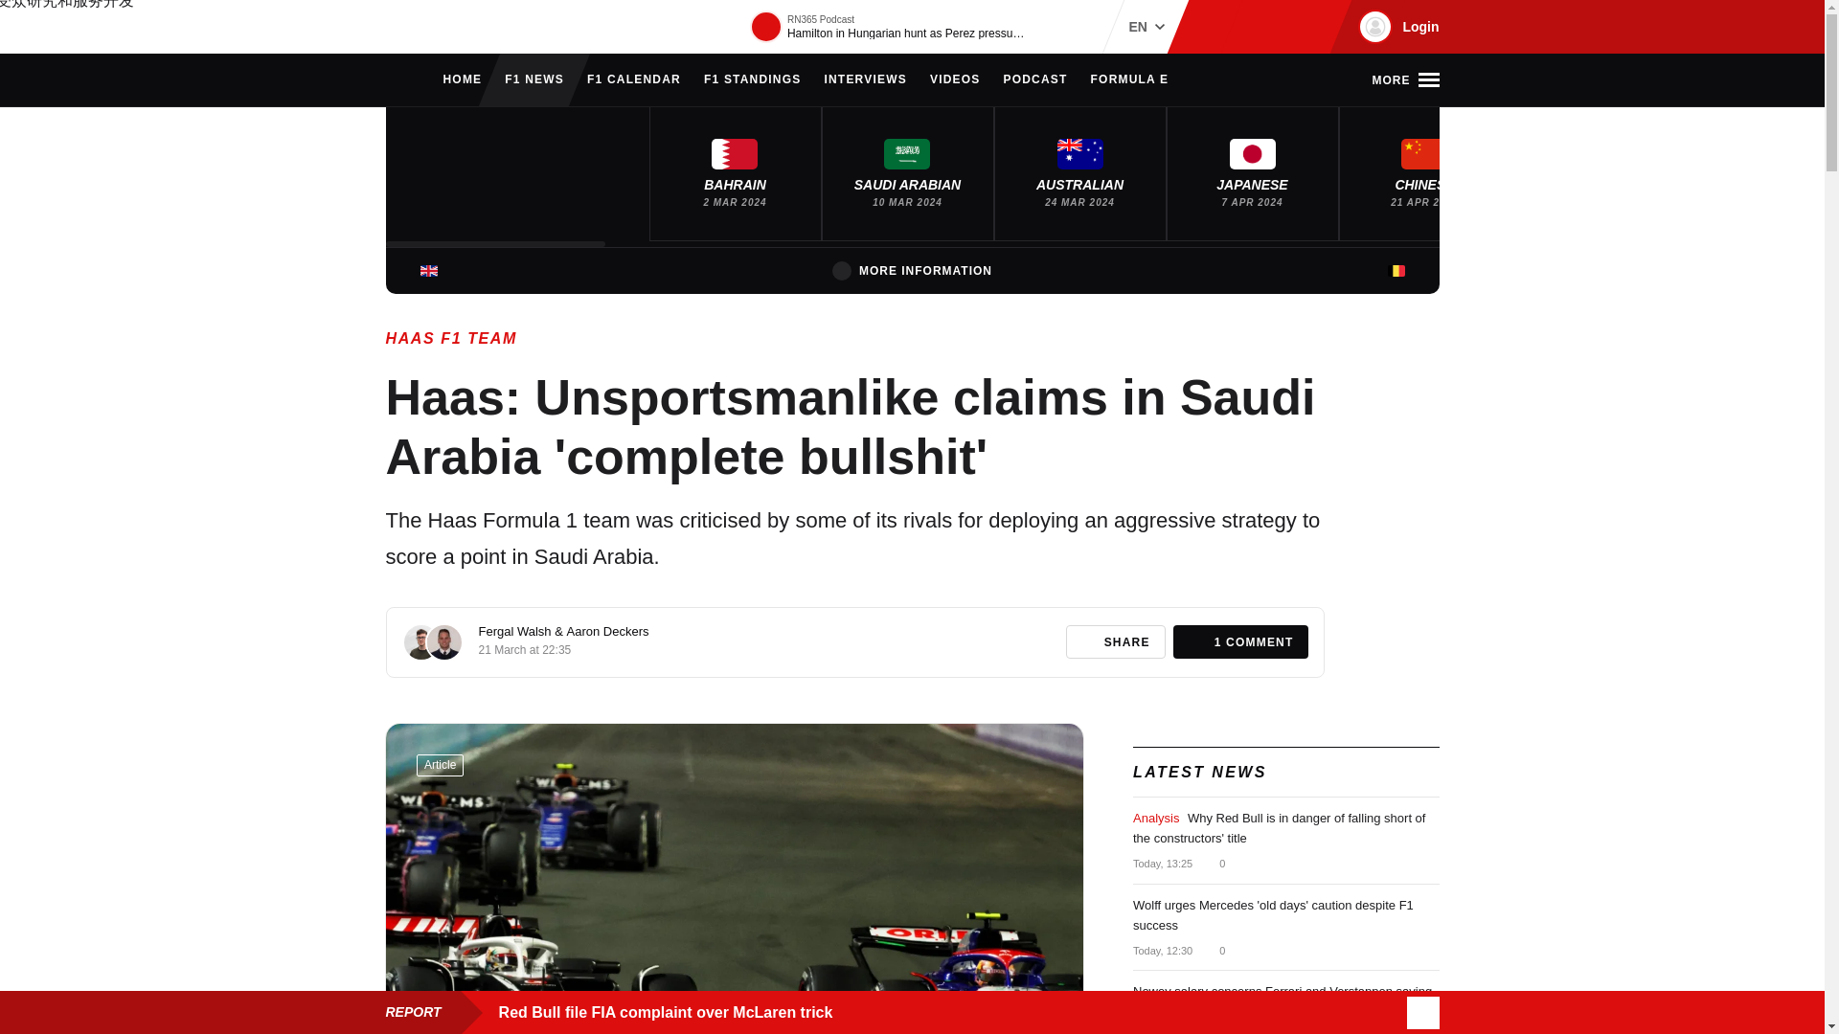 The width and height of the screenshot is (1839, 1034). I want to click on INTERVIEWS, so click(865, 80).